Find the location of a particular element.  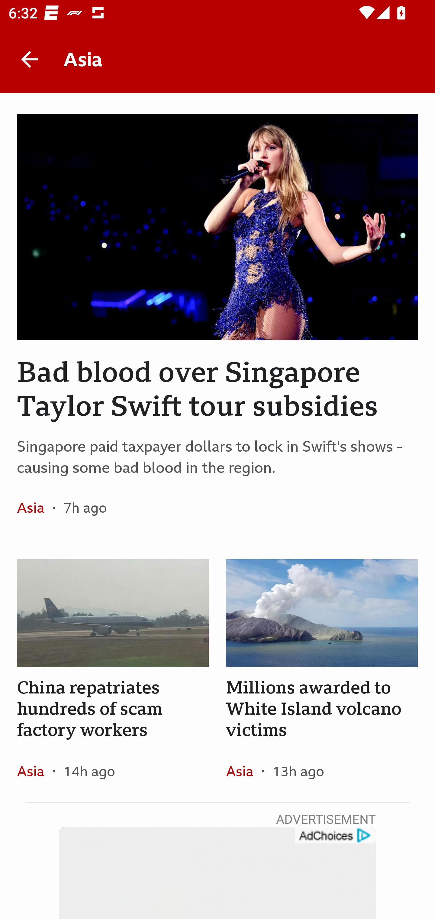

Back is located at coordinates (30, 59).